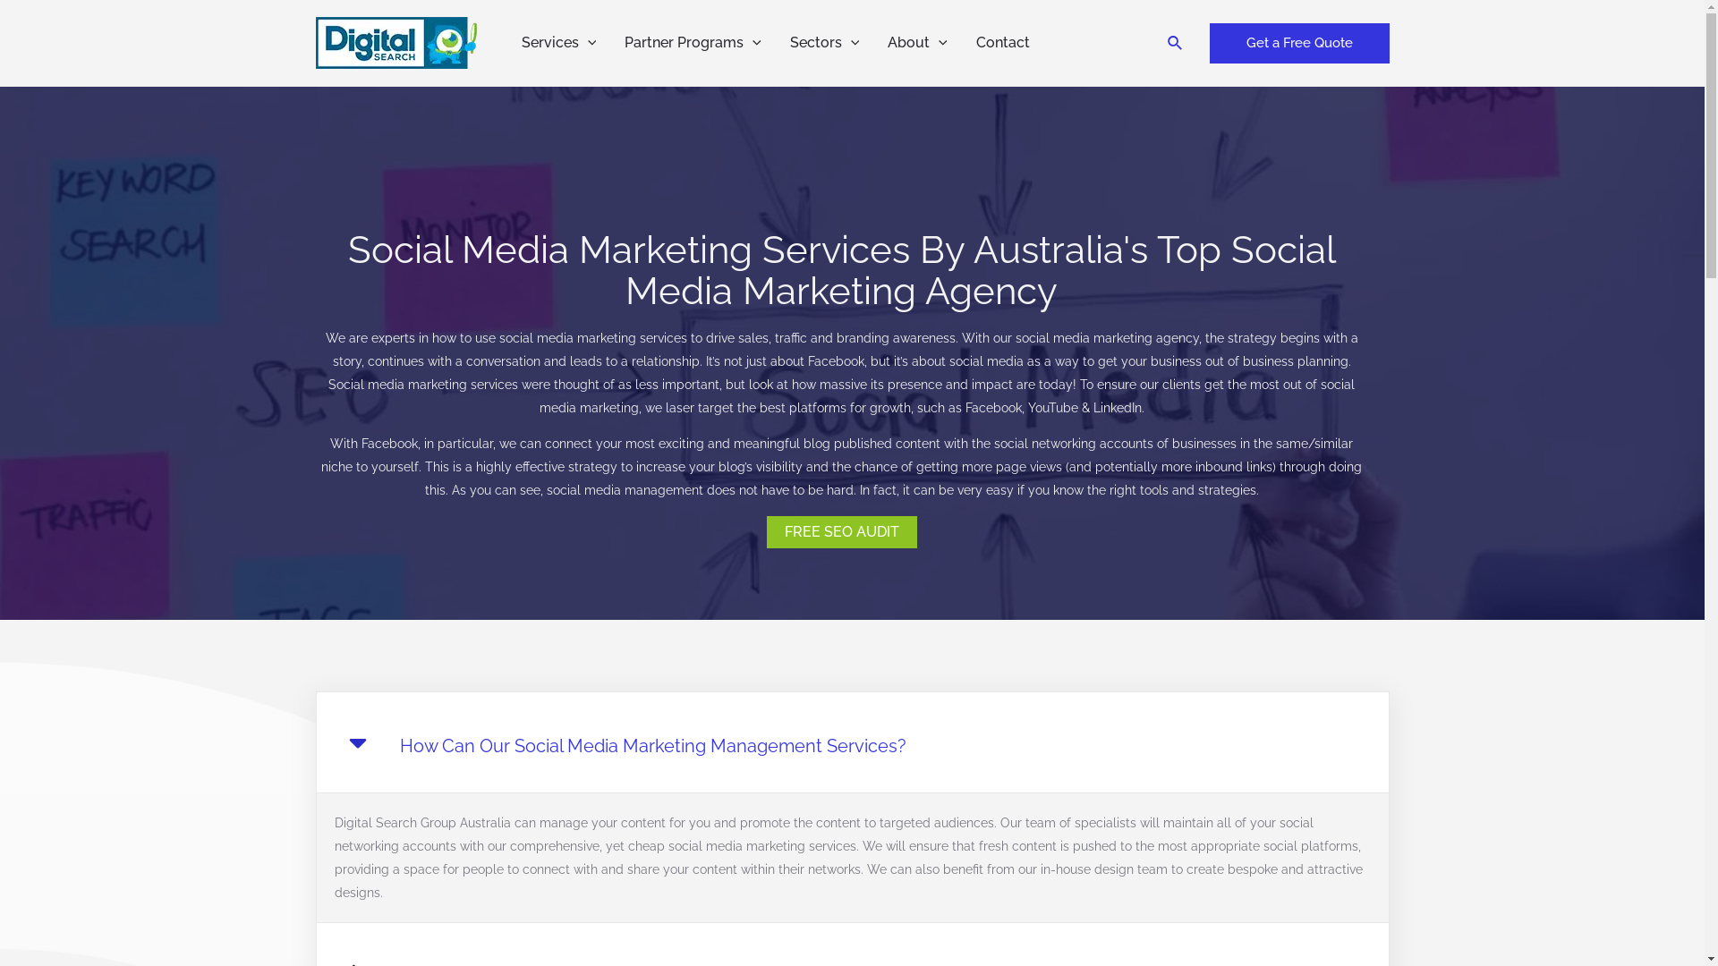  What do you see at coordinates (693, 43) in the screenshot?
I see `Partner Programs` at bounding box center [693, 43].